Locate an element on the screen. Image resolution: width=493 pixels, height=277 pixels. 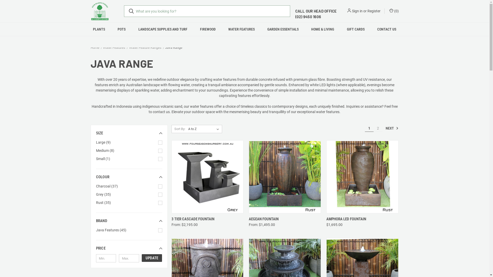
Grey (35) is located at coordinates (129, 194).